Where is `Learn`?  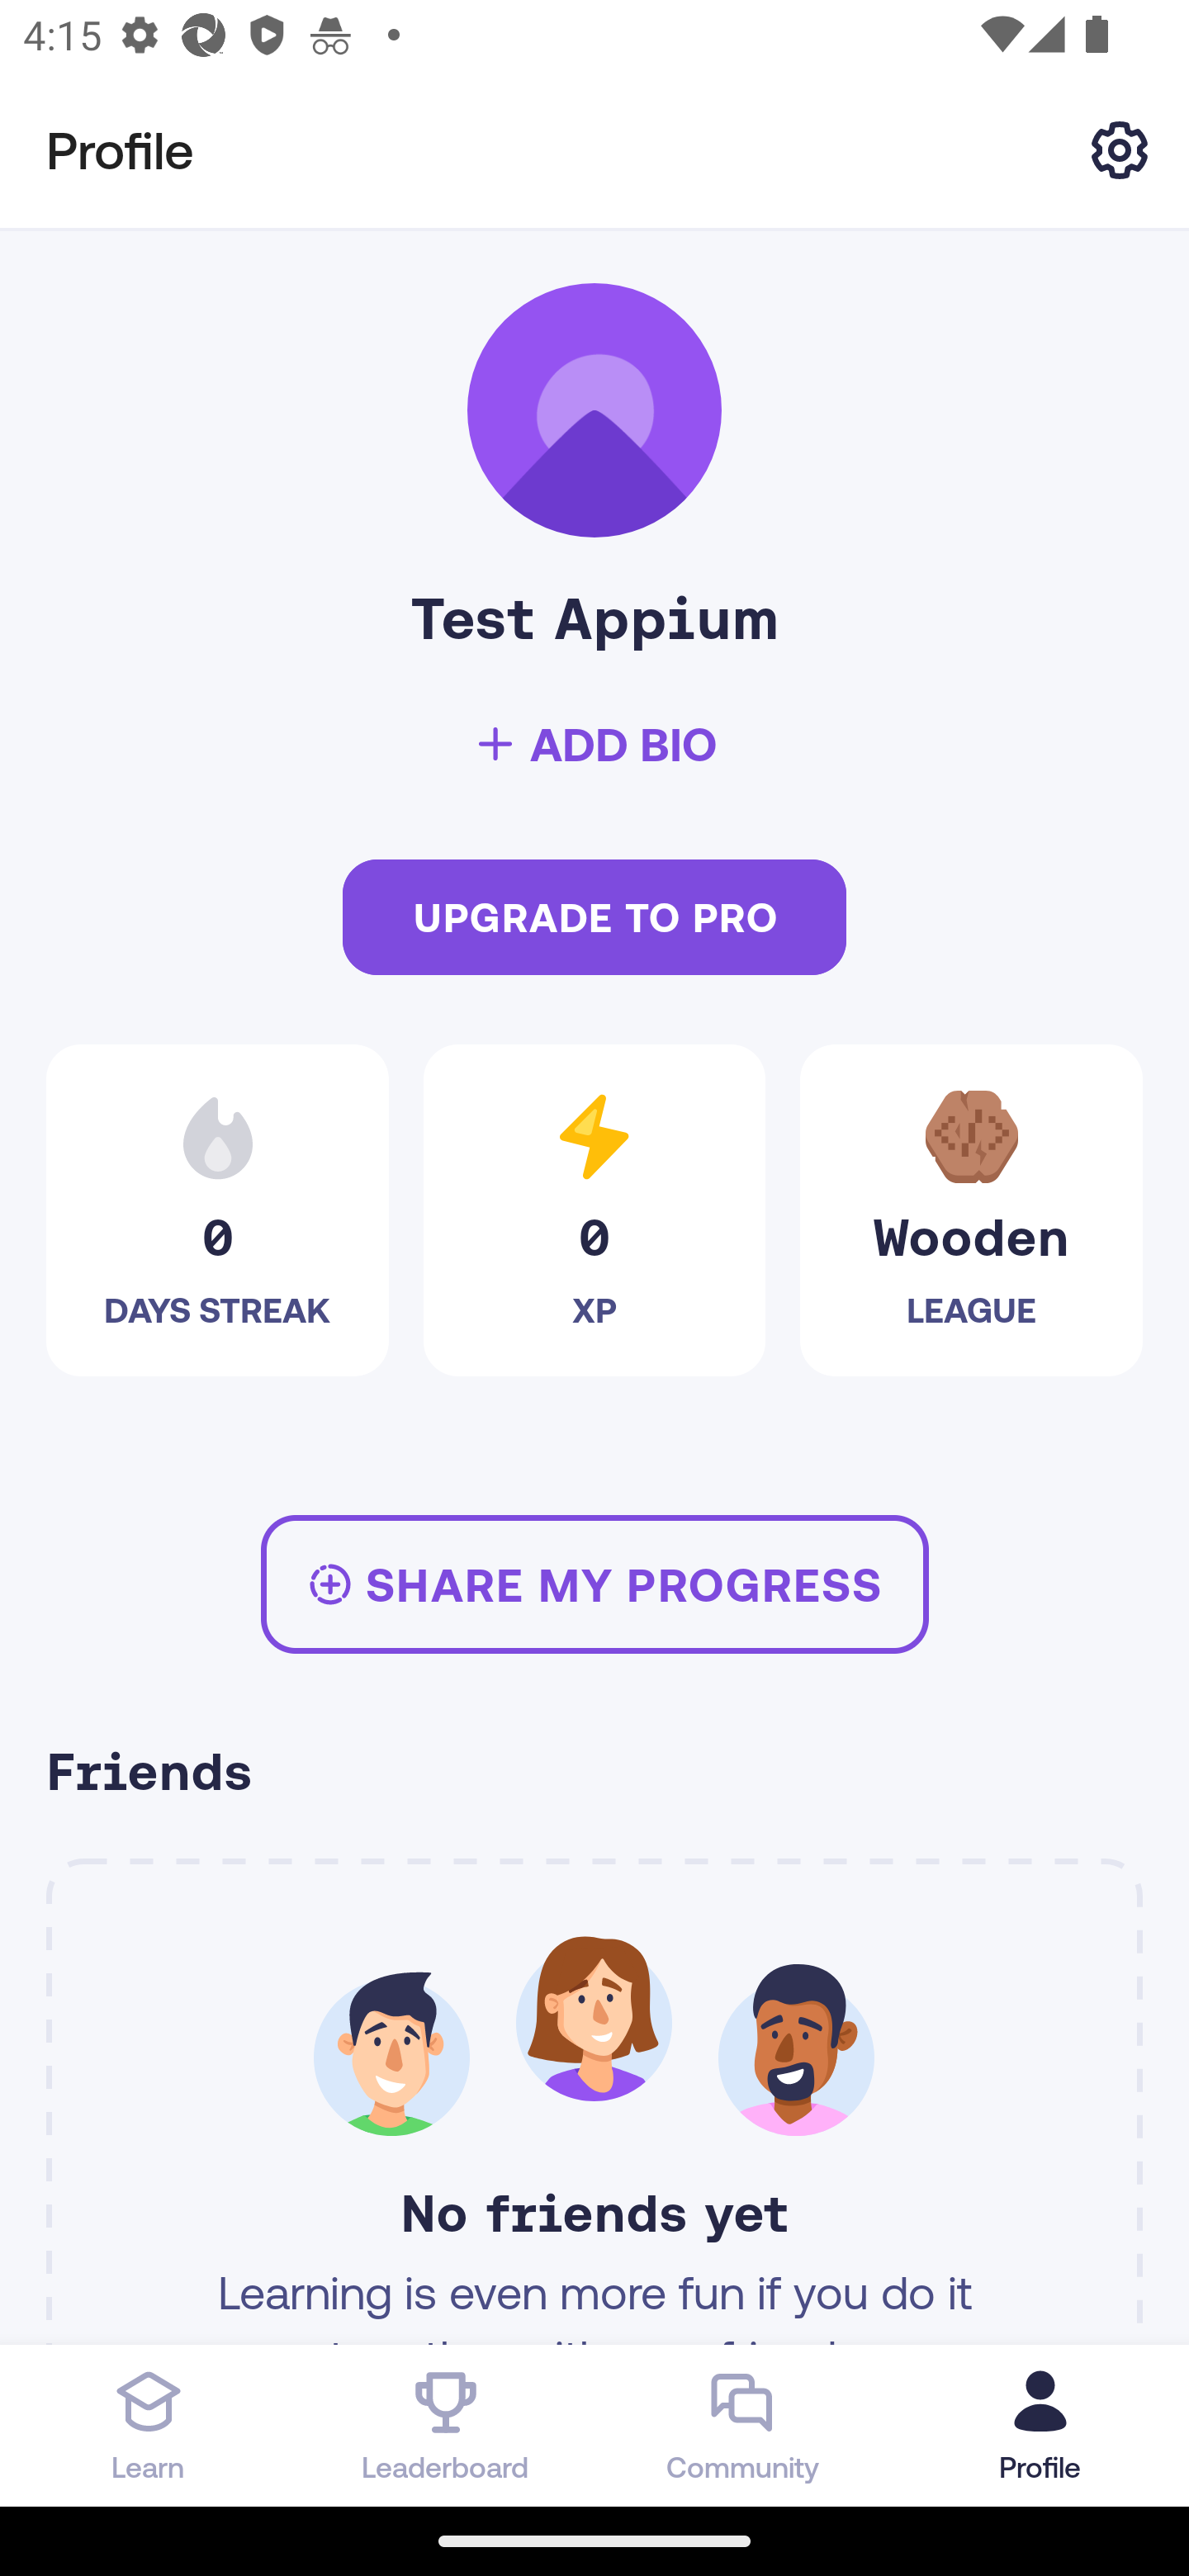
Learn is located at coordinates (149, 2425).